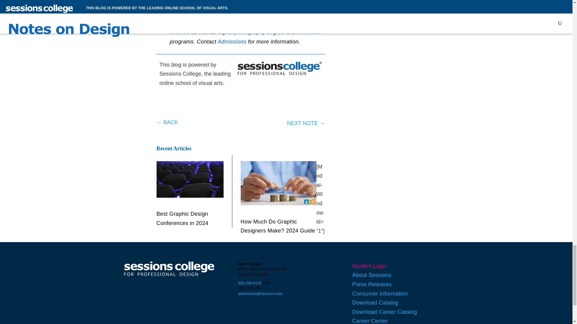 Image resolution: width=577 pixels, height=324 pixels. What do you see at coordinates (240, 105) in the screenshot?
I see `Customer reviews powered by Trustpilot` at bounding box center [240, 105].